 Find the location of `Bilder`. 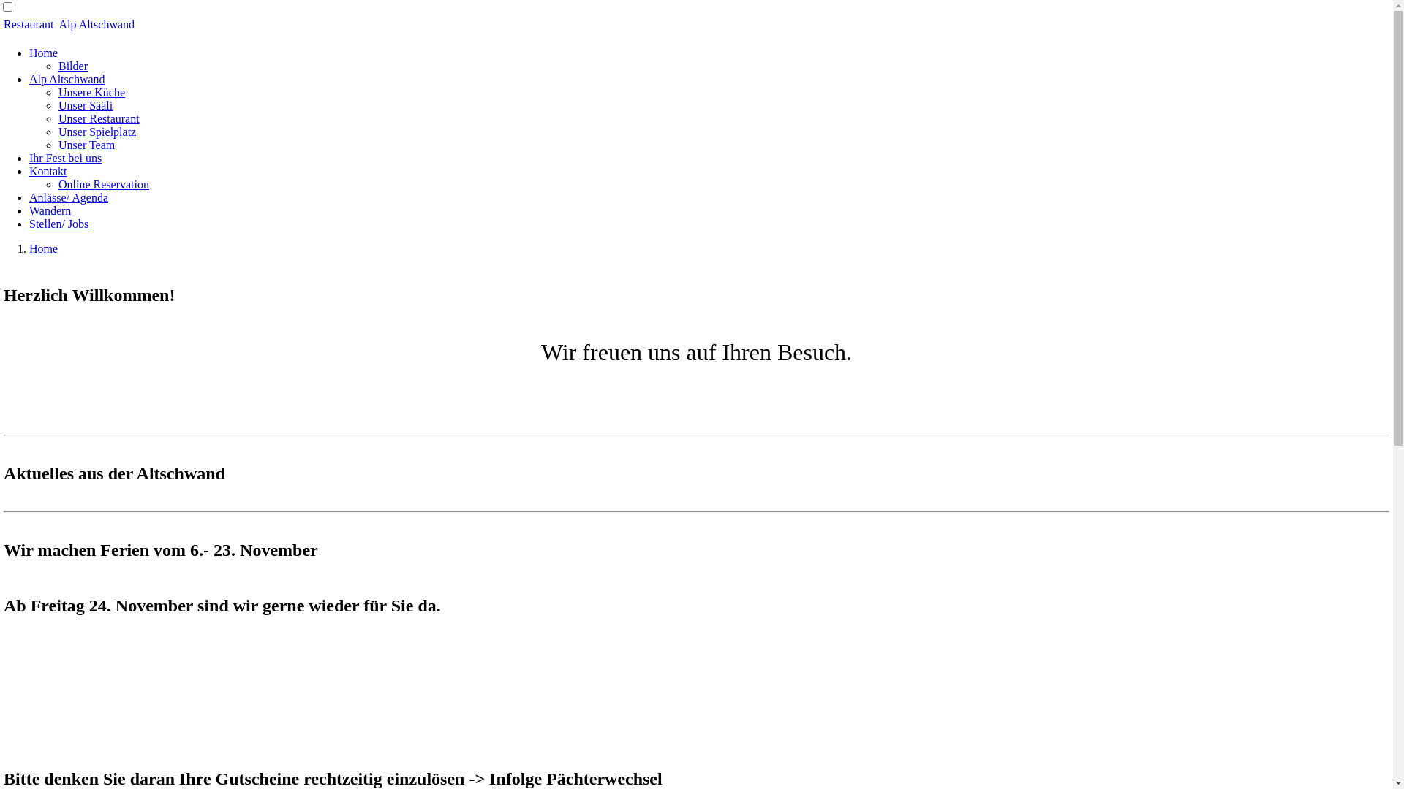

Bilder is located at coordinates (73, 66).